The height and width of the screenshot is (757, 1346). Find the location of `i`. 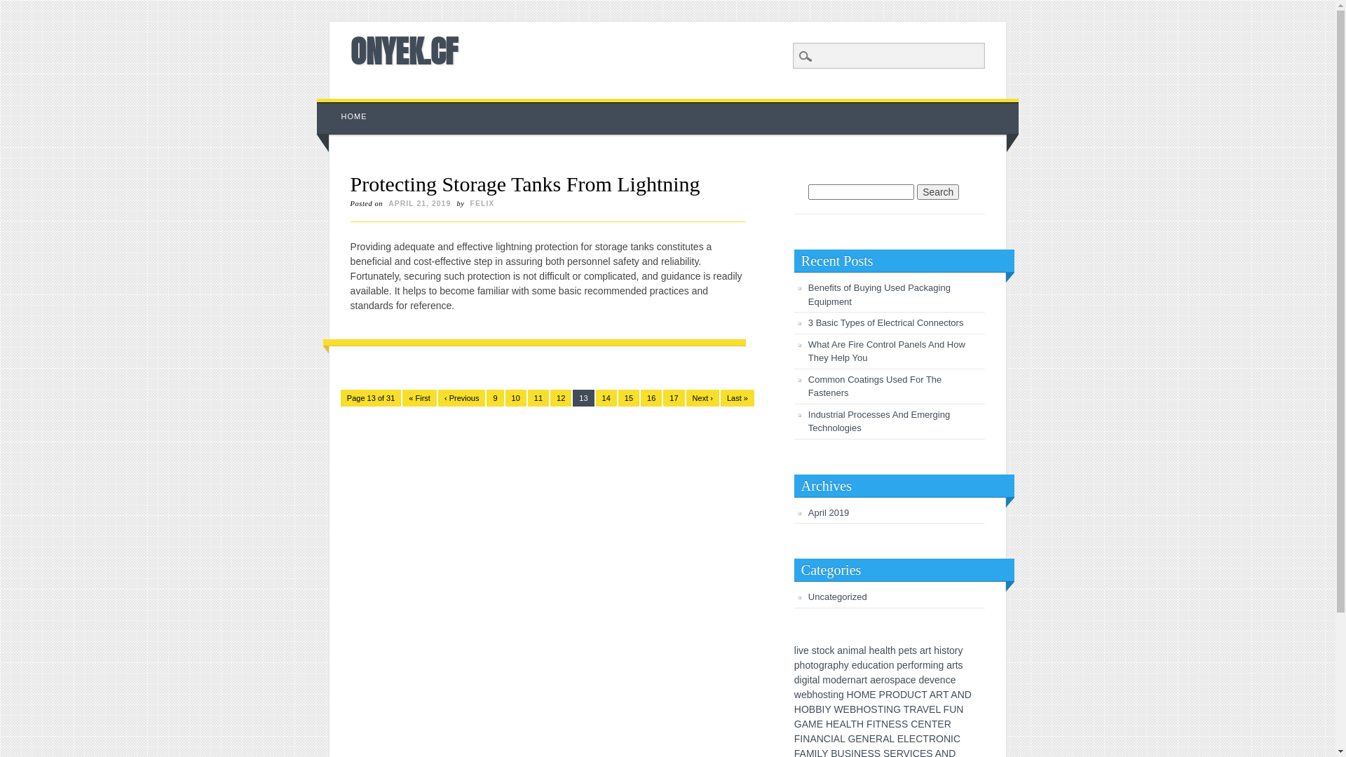

i is located at coordinates (801, 680).